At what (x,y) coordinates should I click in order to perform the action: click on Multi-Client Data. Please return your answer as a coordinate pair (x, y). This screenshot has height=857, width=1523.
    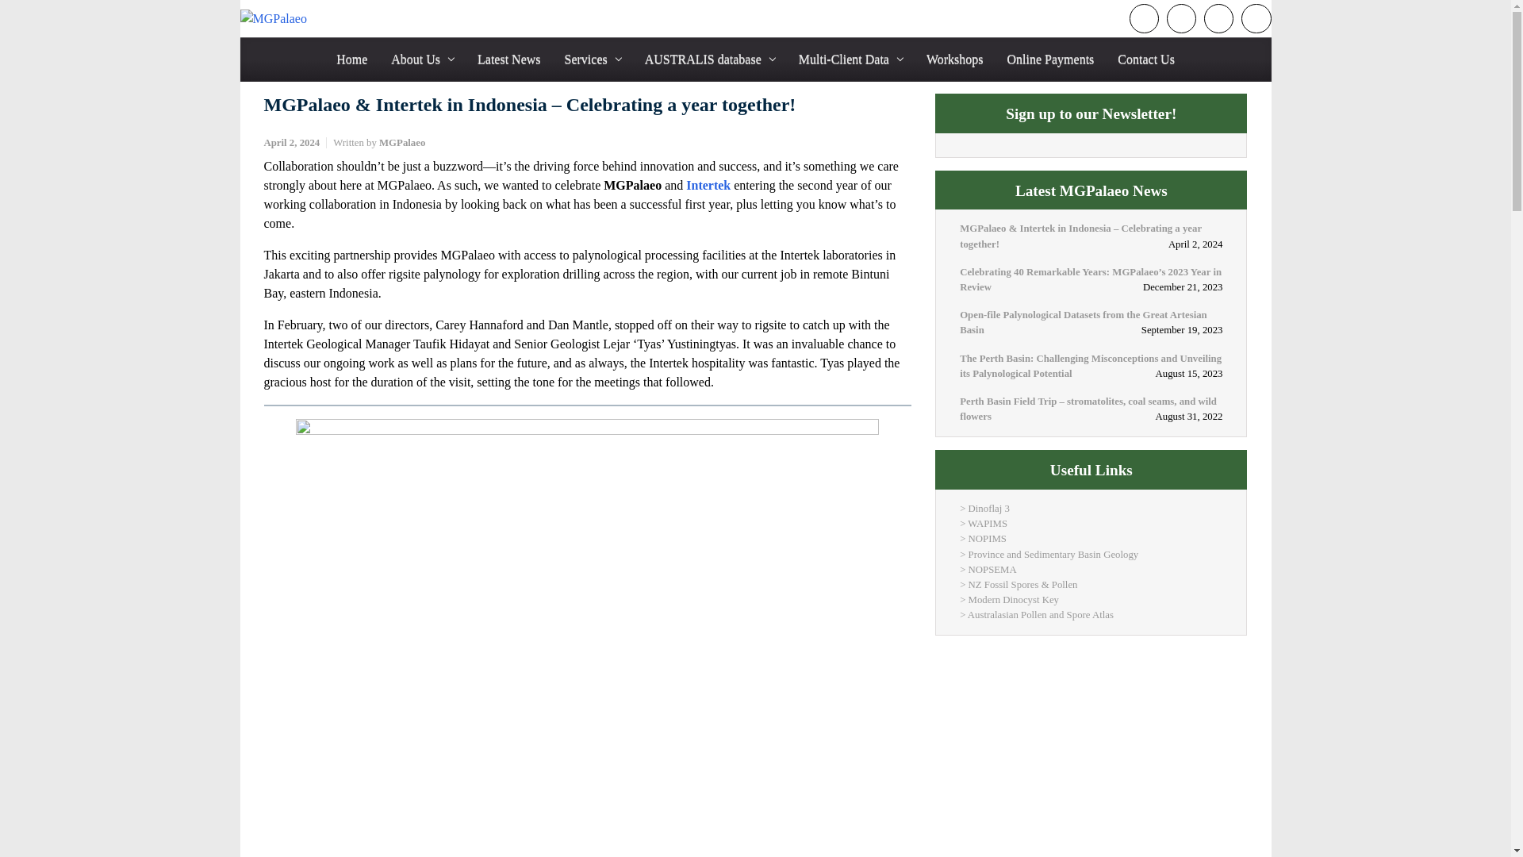
    Looking at the image, I should click on (850, 59).